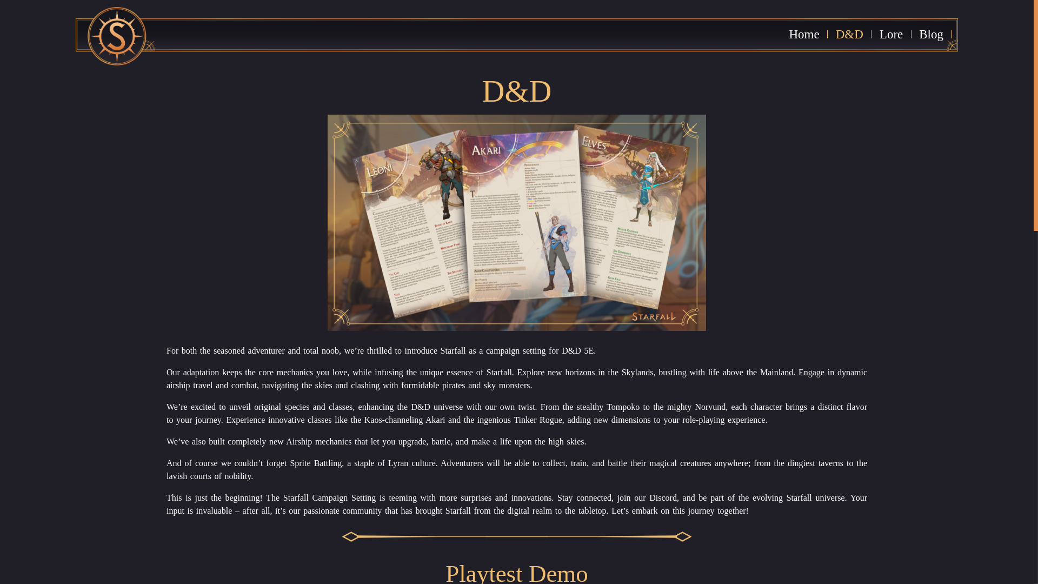  I want to click on Home, so click(803, 35).